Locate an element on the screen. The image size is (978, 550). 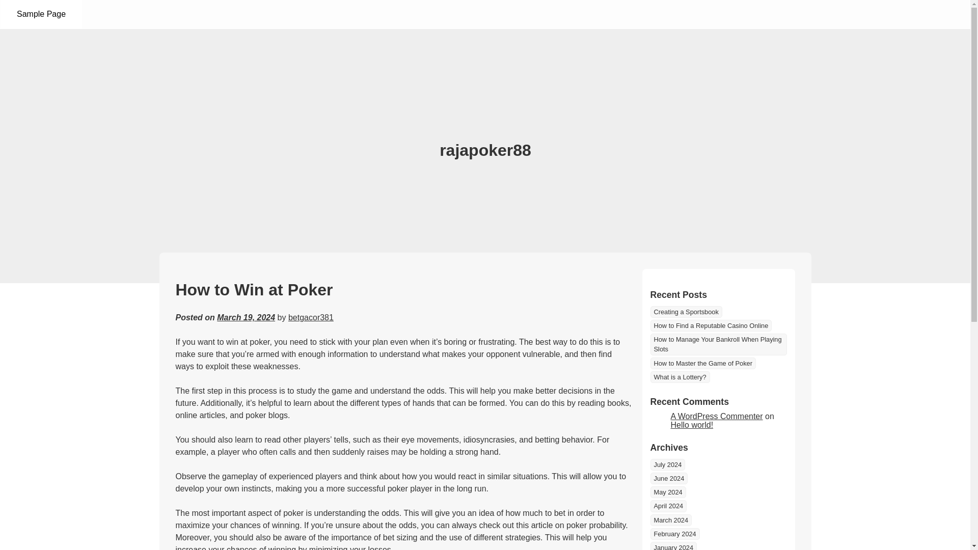
What is a Lottery? is located at coordinates (680, 377).